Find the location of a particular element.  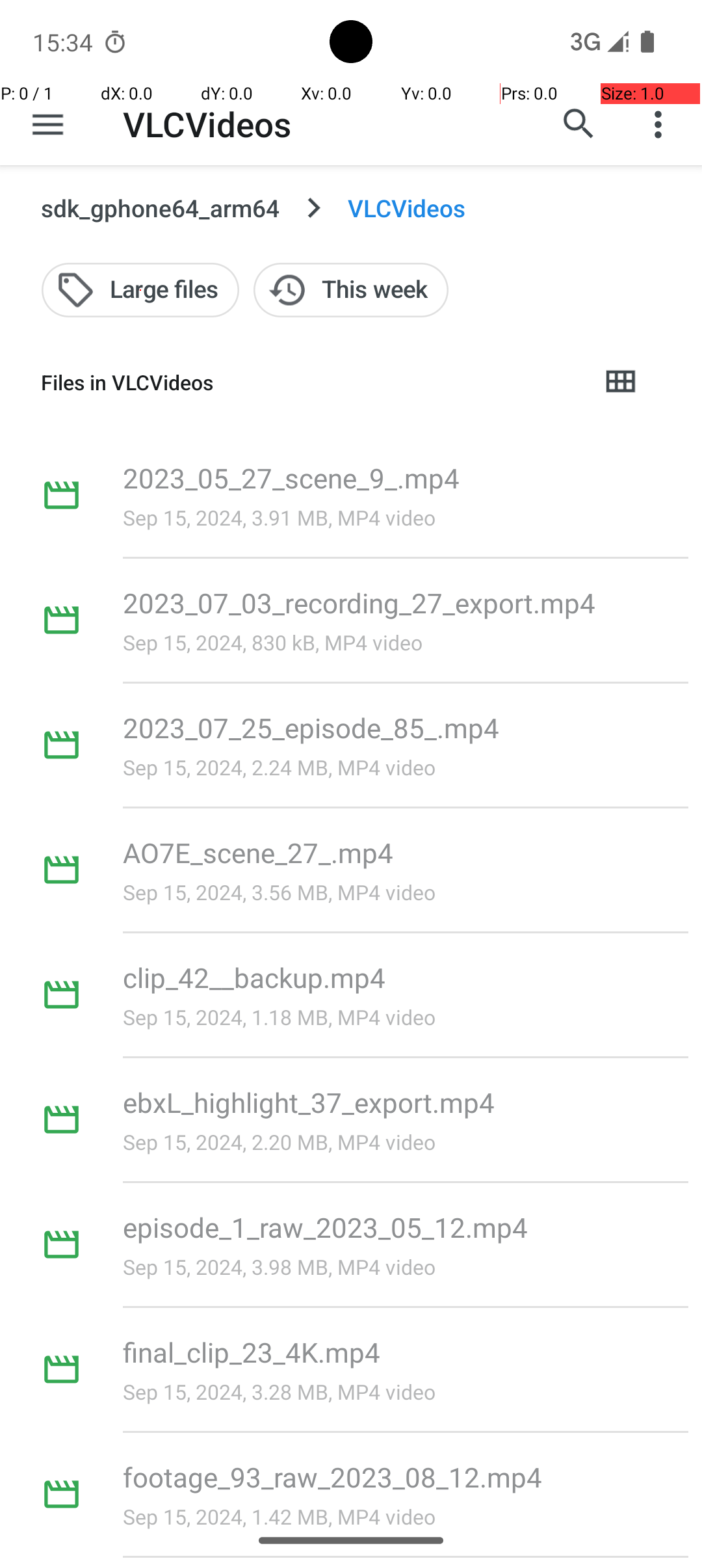

Sep 15, 2024, 3.28 MB, MP4 video is located at coordinates (279, 1392).